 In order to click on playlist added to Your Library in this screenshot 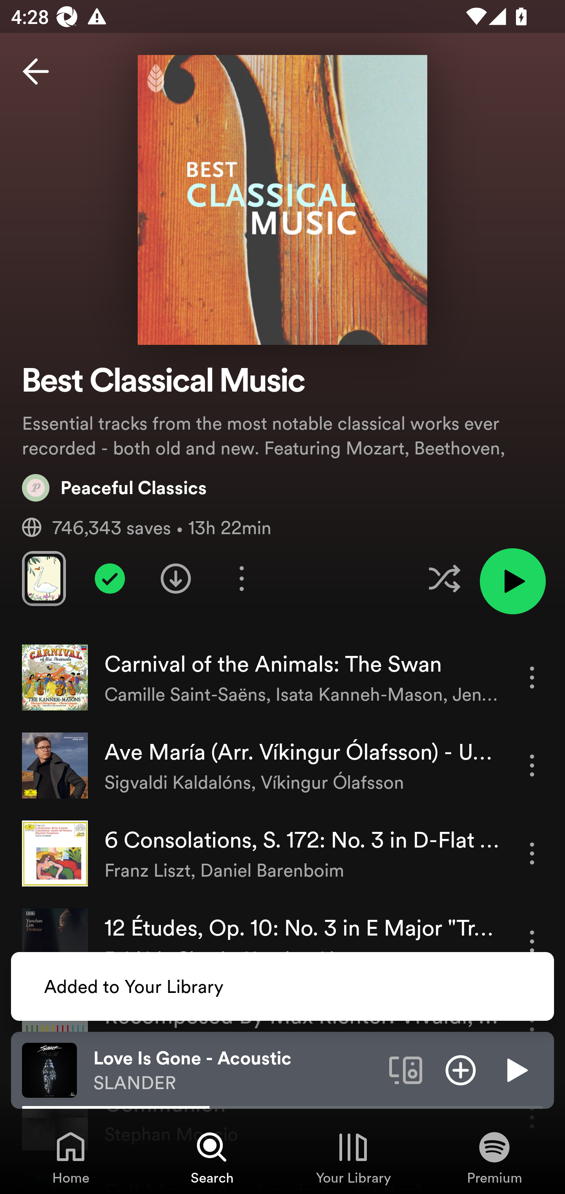, I will do `click(110, 578)`.